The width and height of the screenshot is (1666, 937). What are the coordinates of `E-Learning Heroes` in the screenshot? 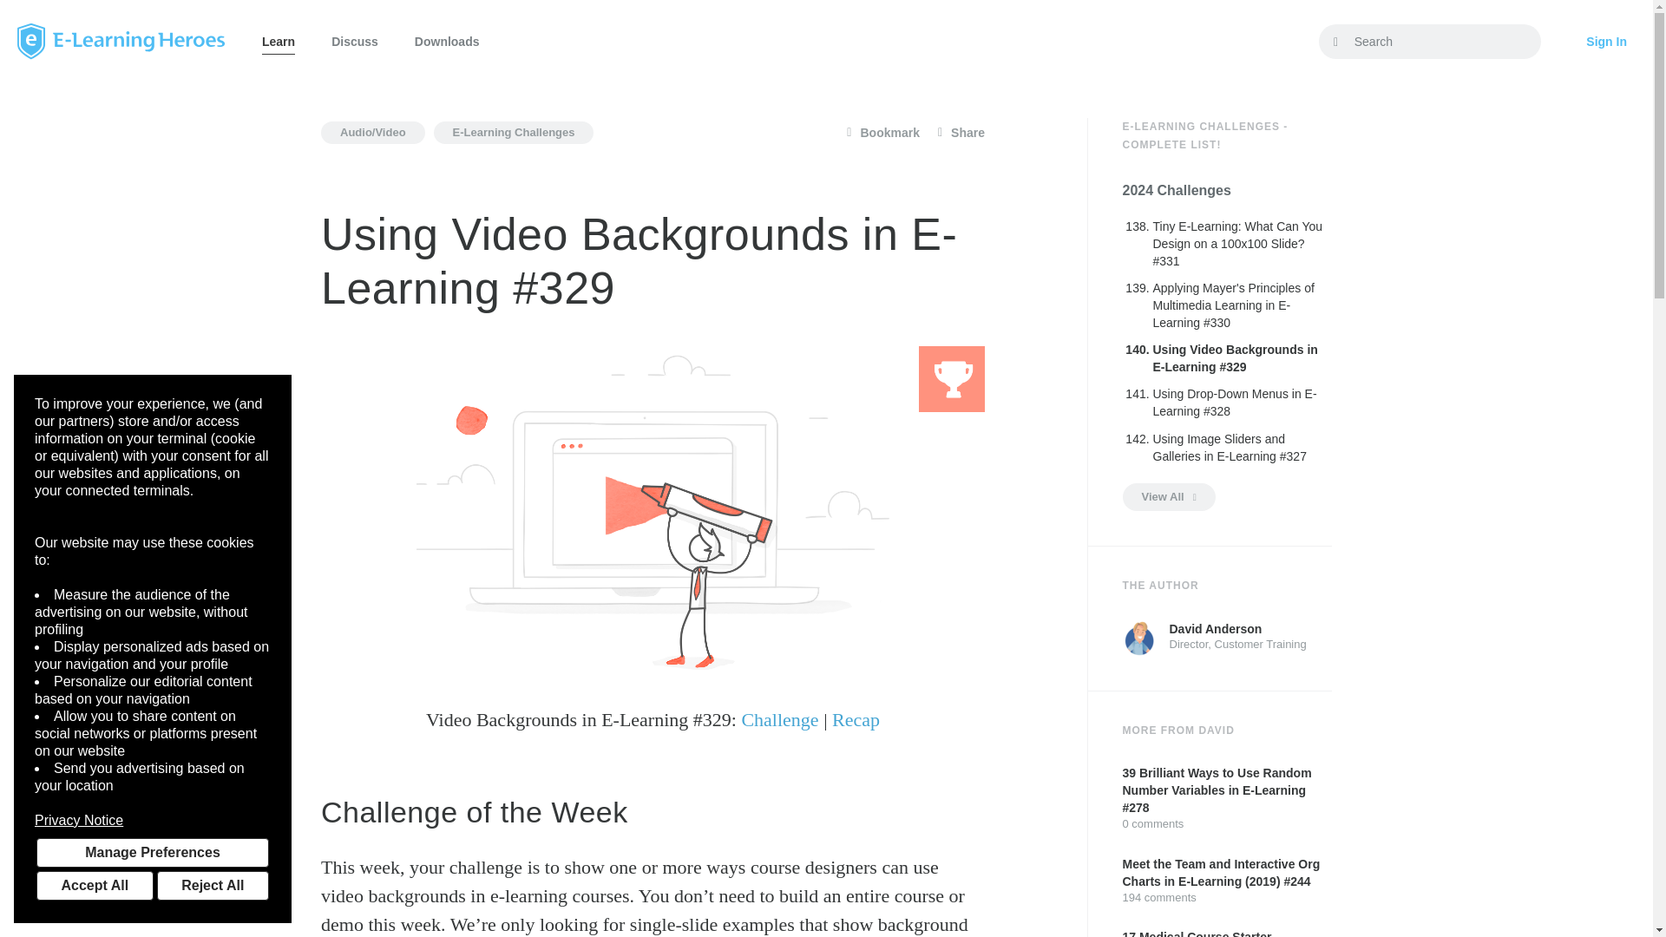 It's located at (121, 42).